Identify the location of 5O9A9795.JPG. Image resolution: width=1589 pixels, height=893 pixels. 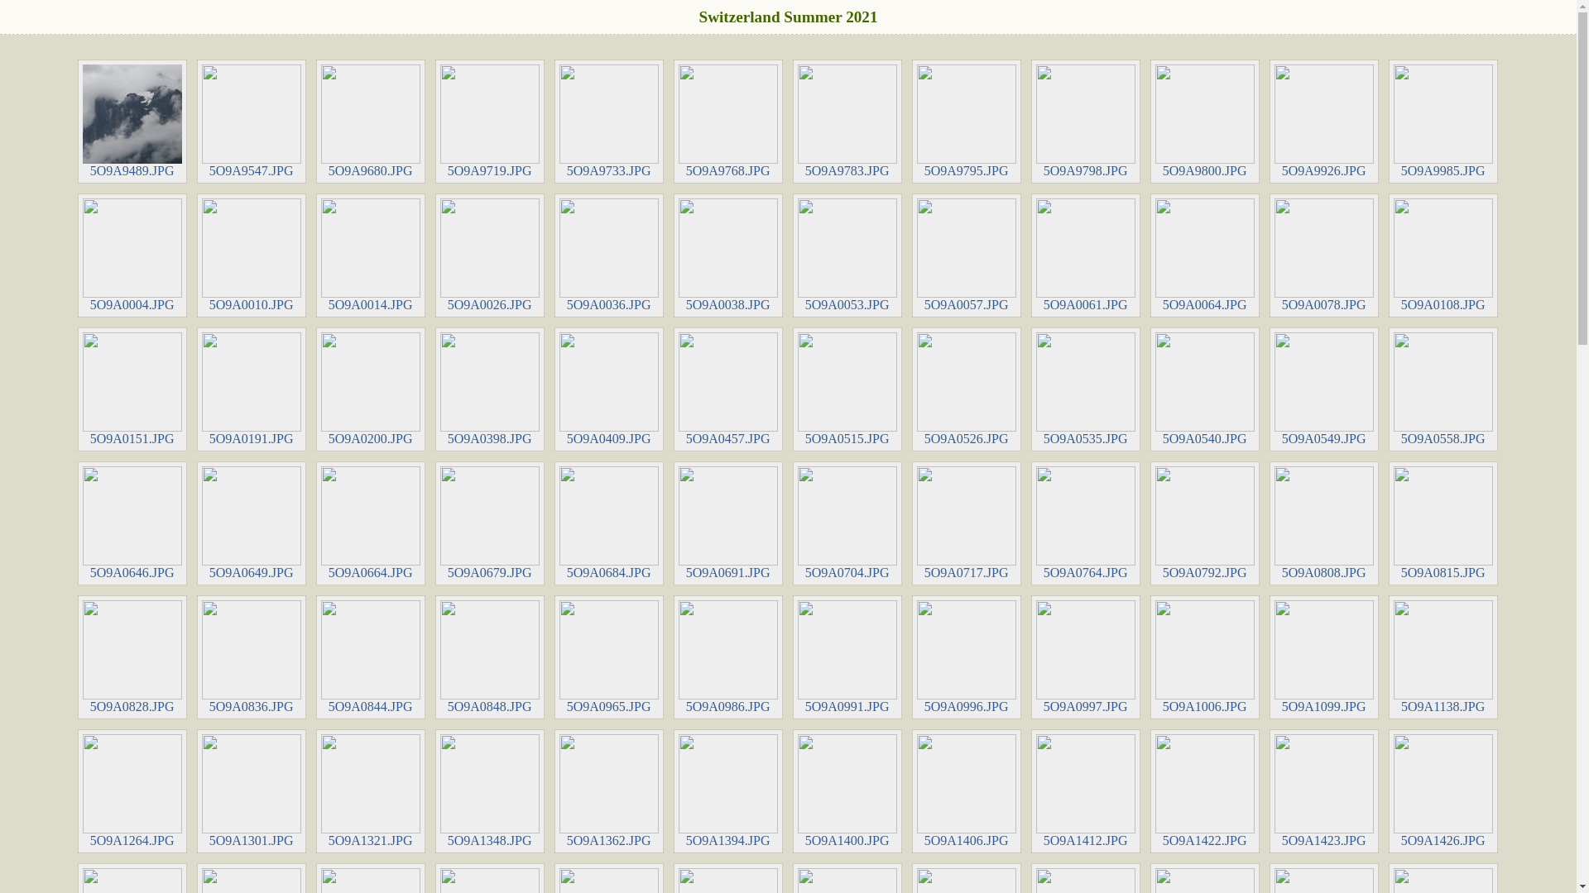
(967, 122).